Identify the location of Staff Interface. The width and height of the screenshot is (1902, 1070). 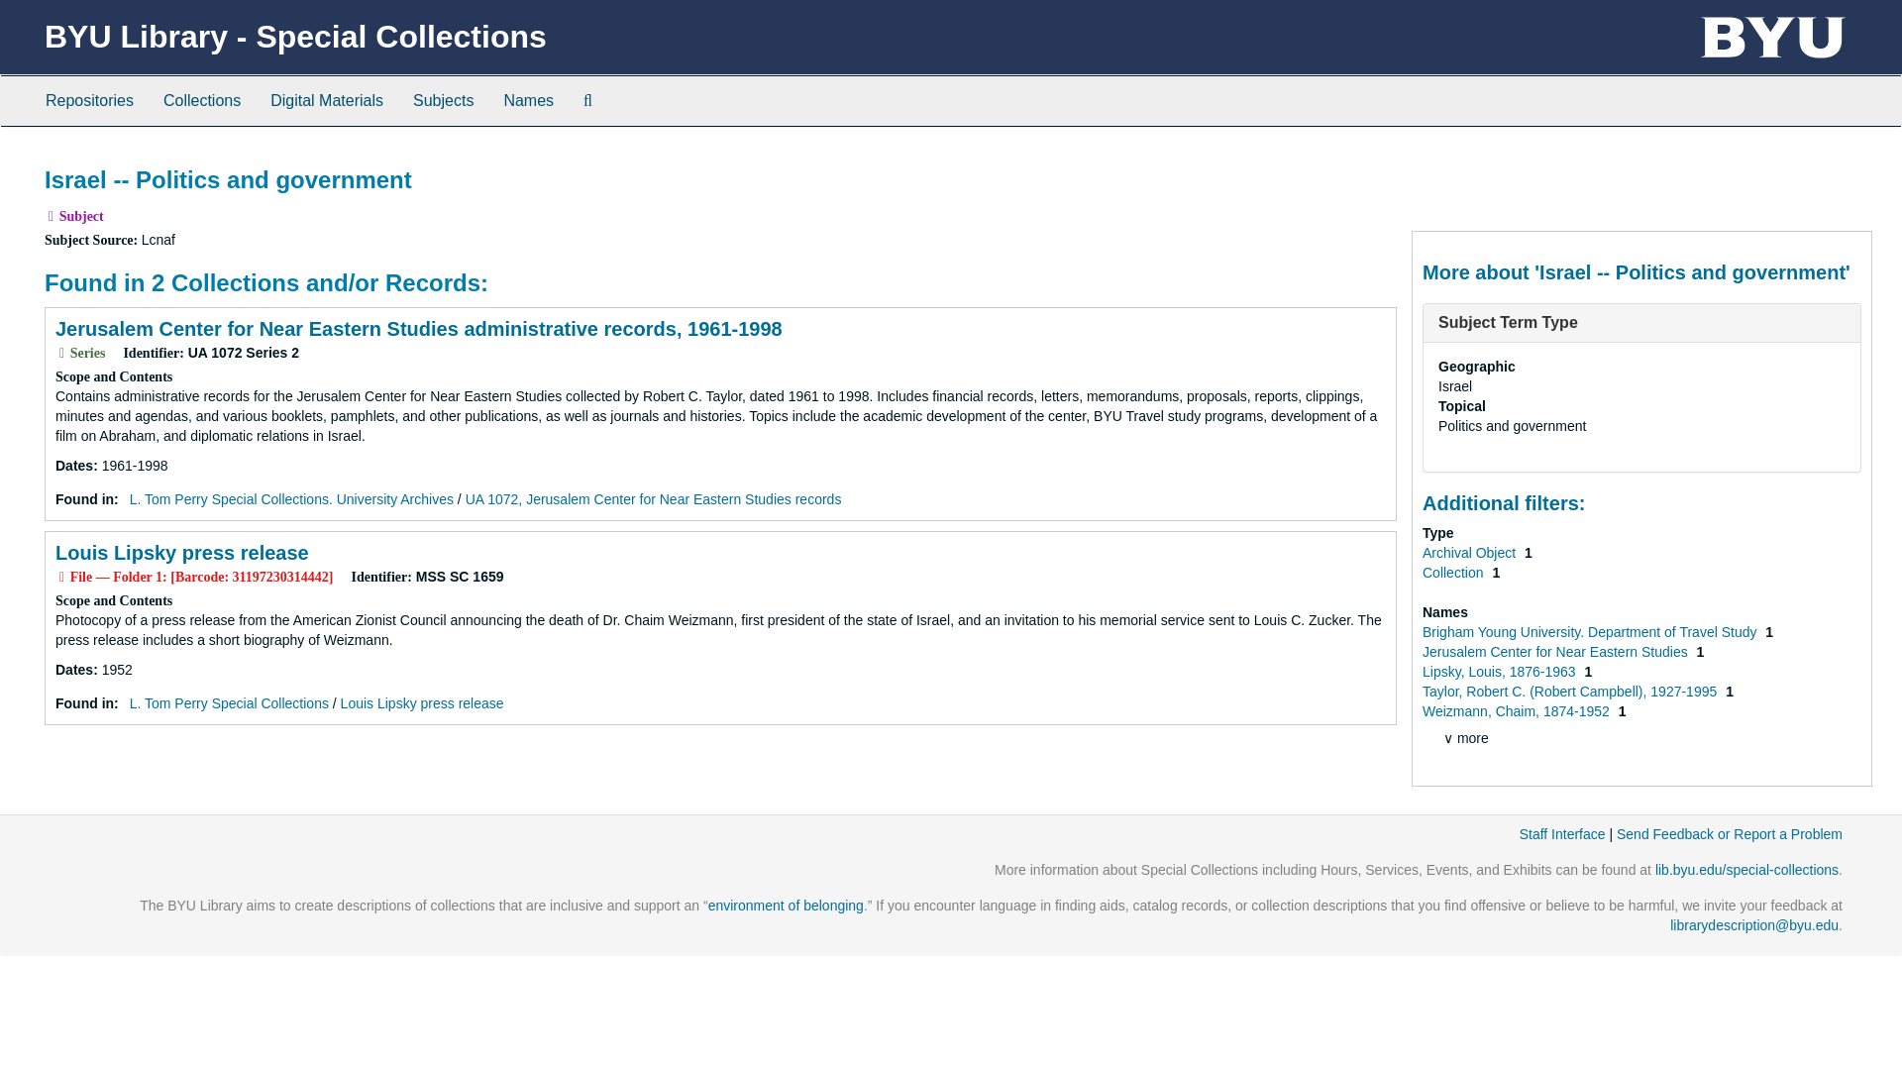
(1562, 833).